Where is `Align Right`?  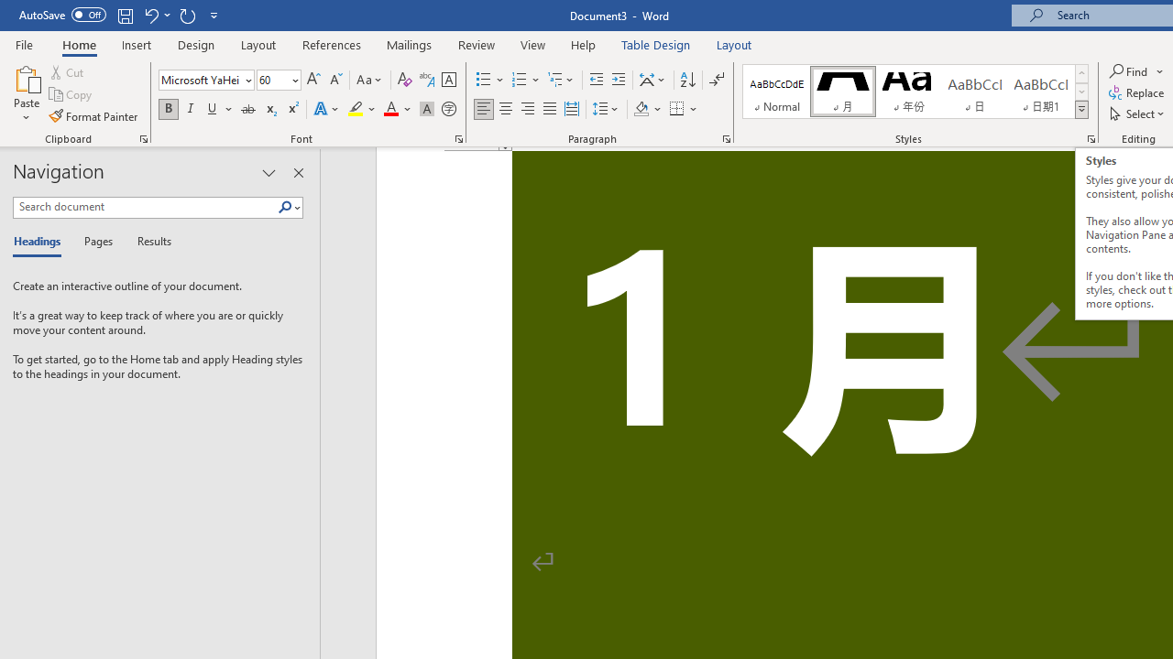
Align Right is located at coordinates (528, 110).